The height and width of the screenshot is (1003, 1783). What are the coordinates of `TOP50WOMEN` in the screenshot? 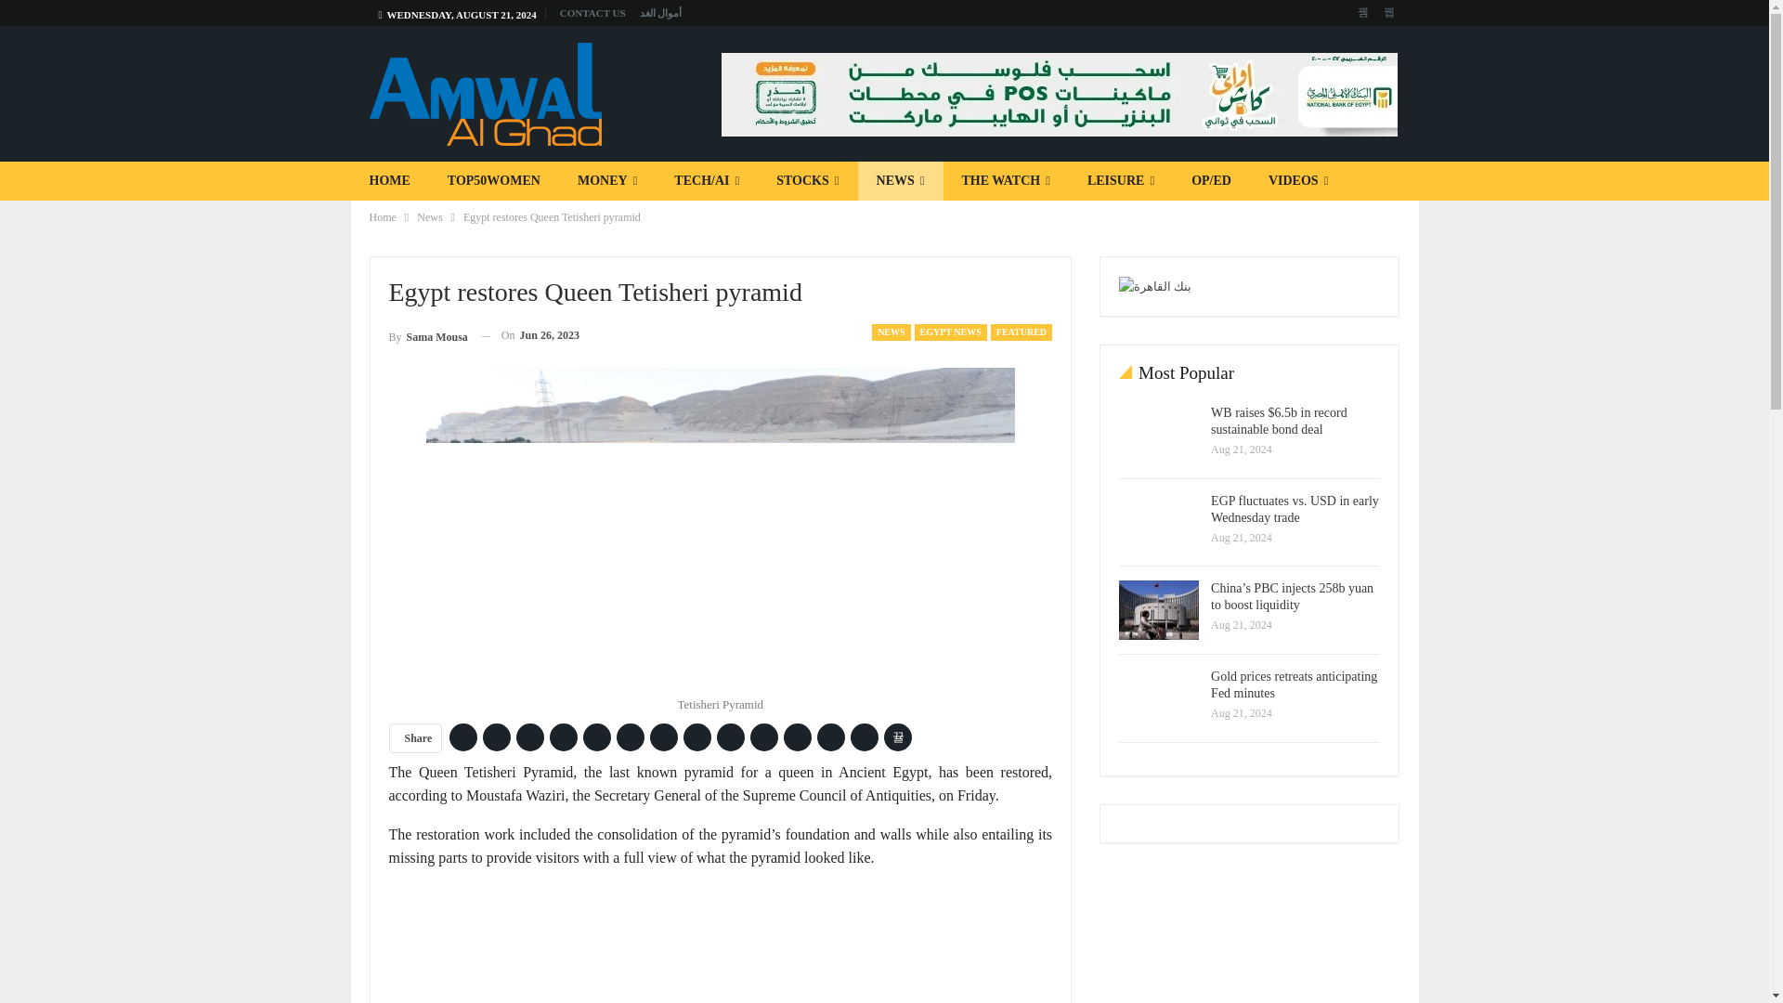 It's located at (494, 180).